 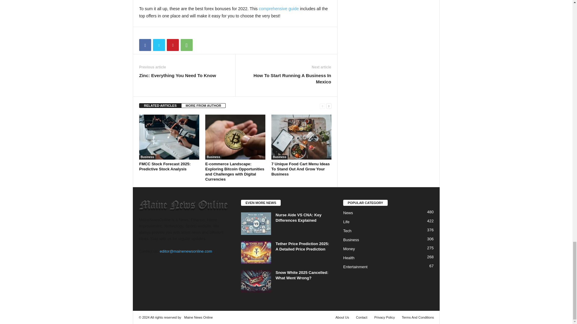 I want to click on Facebook, so click(x=145, y=45).